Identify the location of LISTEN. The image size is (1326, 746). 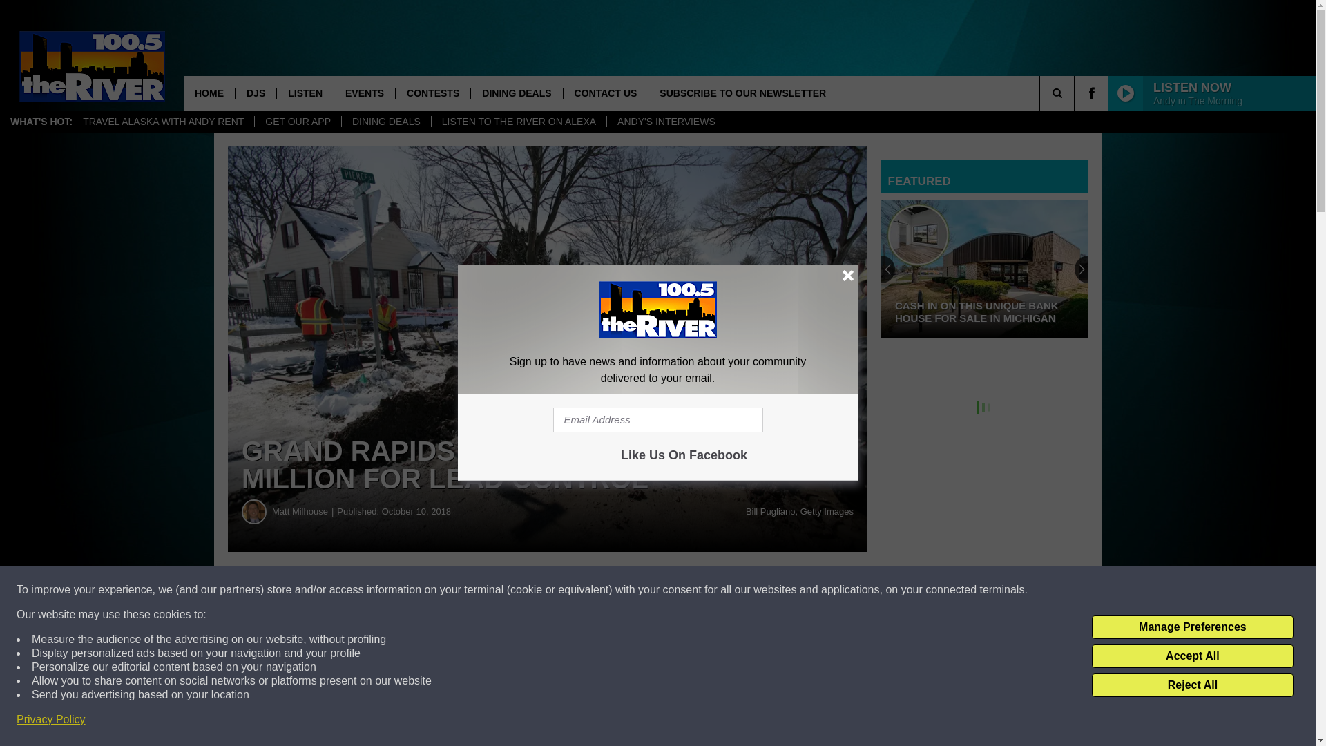
(305, 93).